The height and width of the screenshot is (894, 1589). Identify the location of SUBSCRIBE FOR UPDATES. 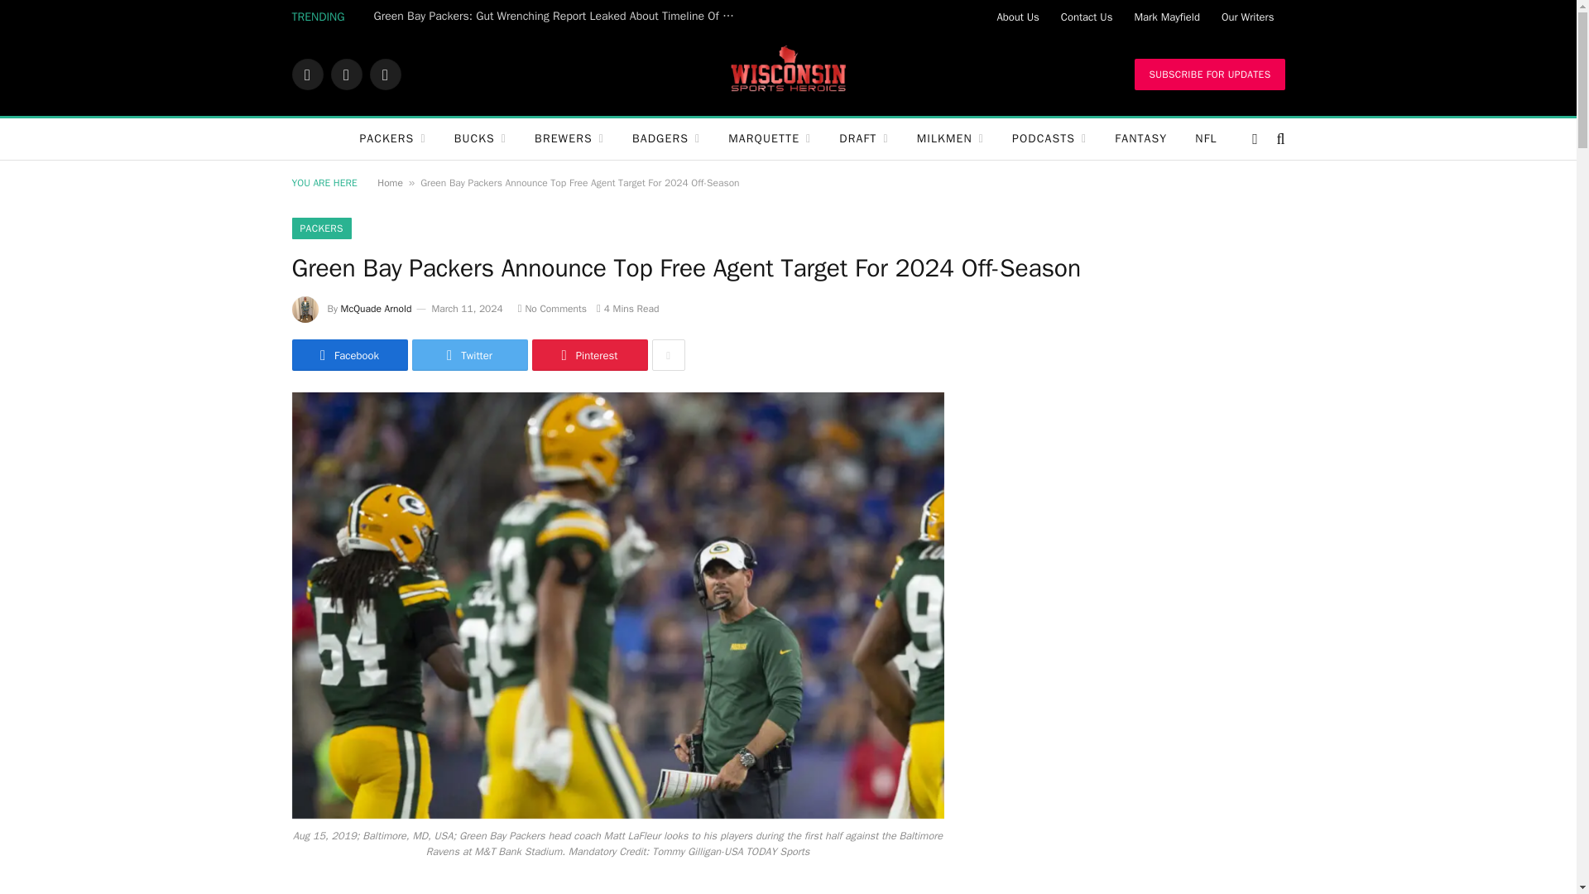
(1208, 74).